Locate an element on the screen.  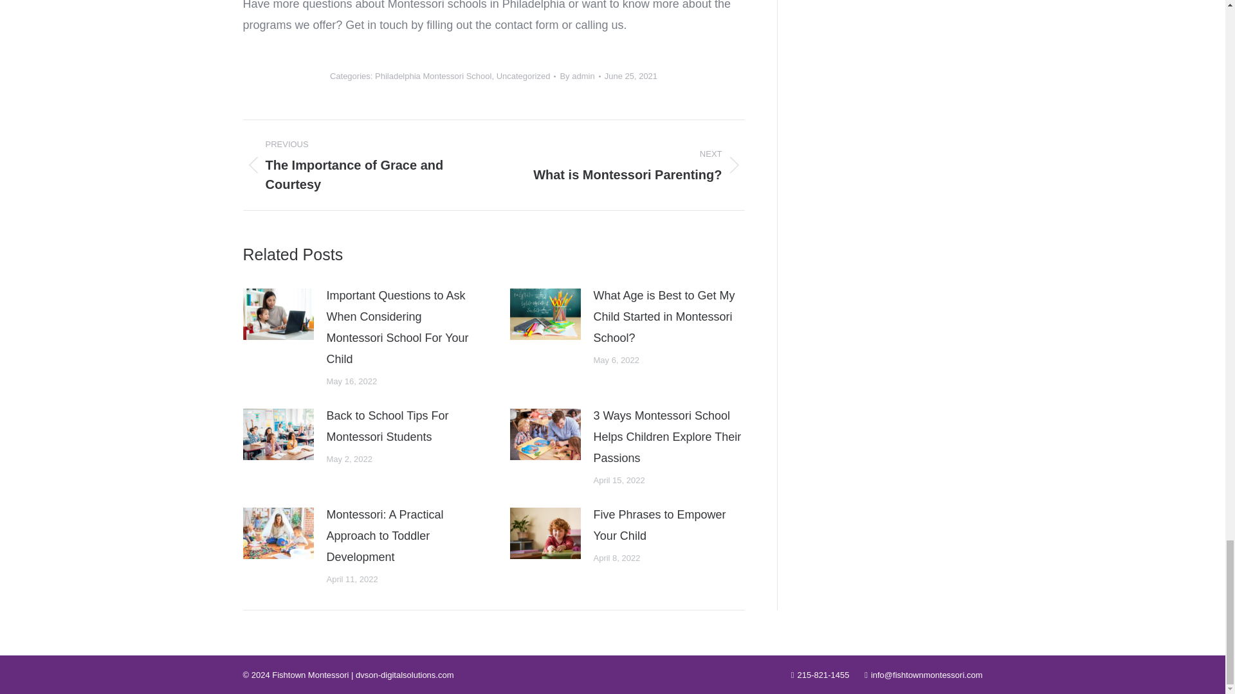
12:03 pm is located at coordinates (630, 76).